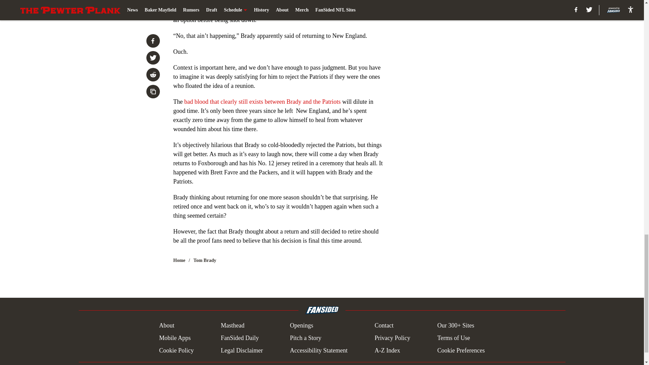 This screenshot has height=365, width=649. What do you see at coordinates (454, 338) in the screenshot?
I see `Terms of Use` at bounding box center [454, 338].